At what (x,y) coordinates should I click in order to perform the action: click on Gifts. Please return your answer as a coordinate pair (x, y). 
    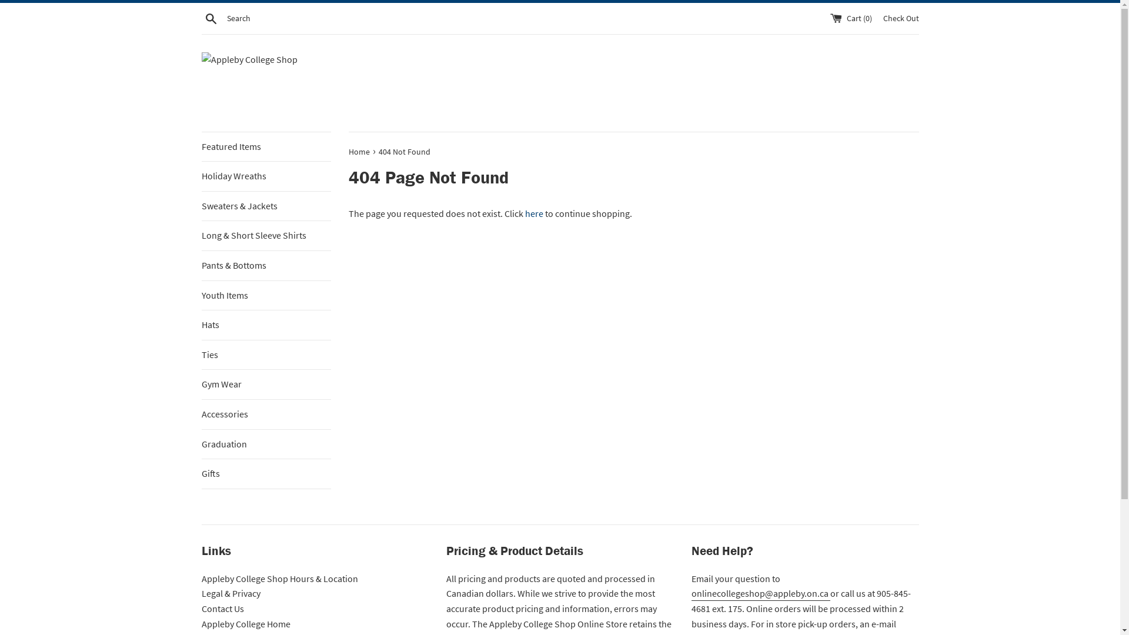
    Looking at the image, I should click on (266, 474).